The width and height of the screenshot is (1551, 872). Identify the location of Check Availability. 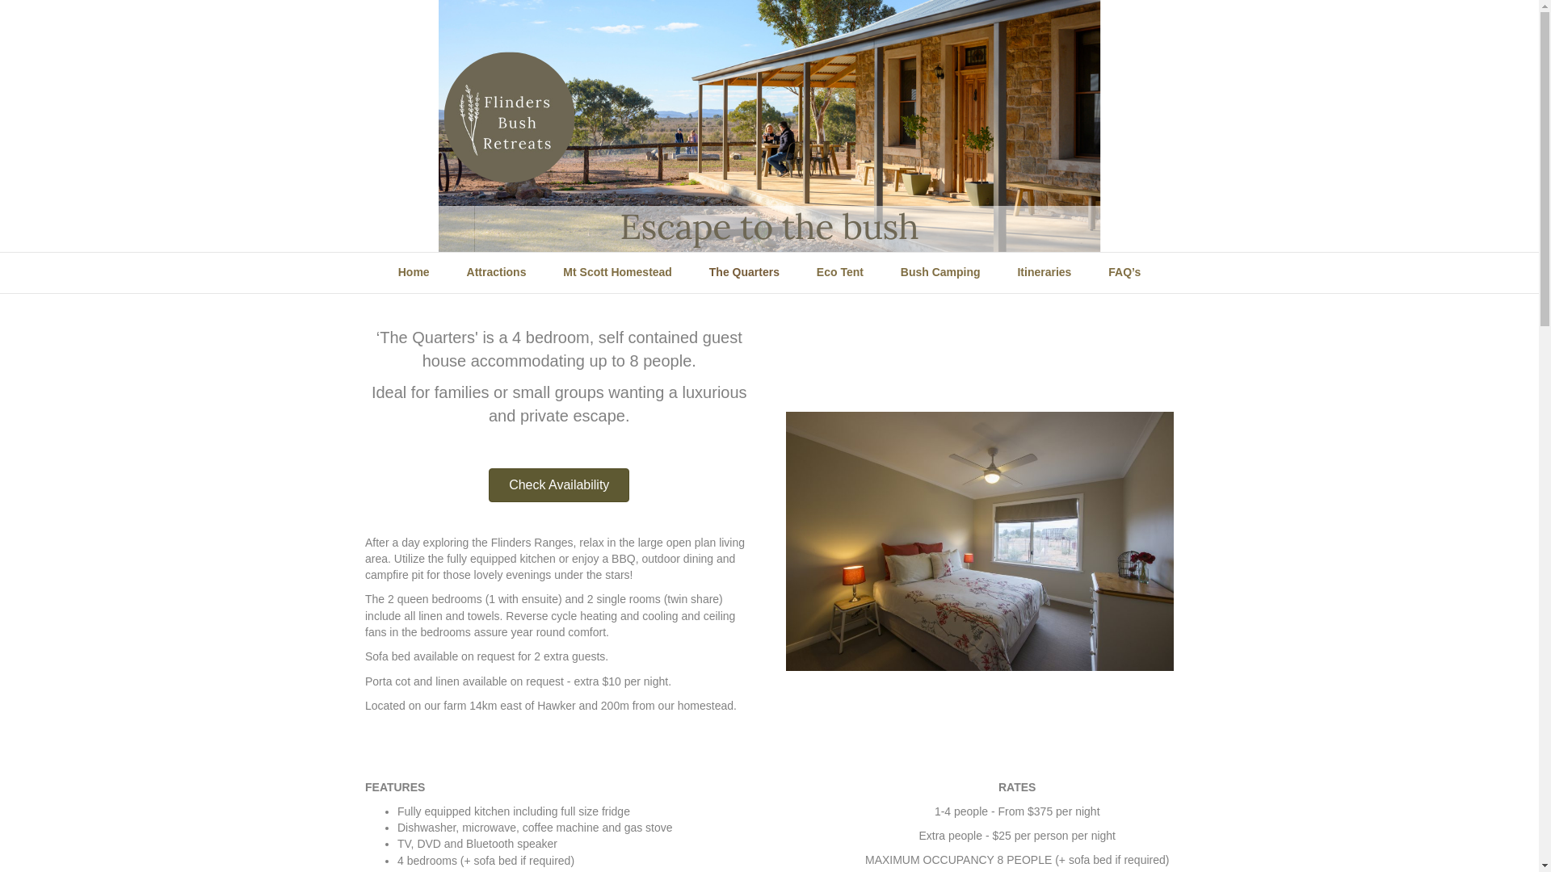
(559, 485).